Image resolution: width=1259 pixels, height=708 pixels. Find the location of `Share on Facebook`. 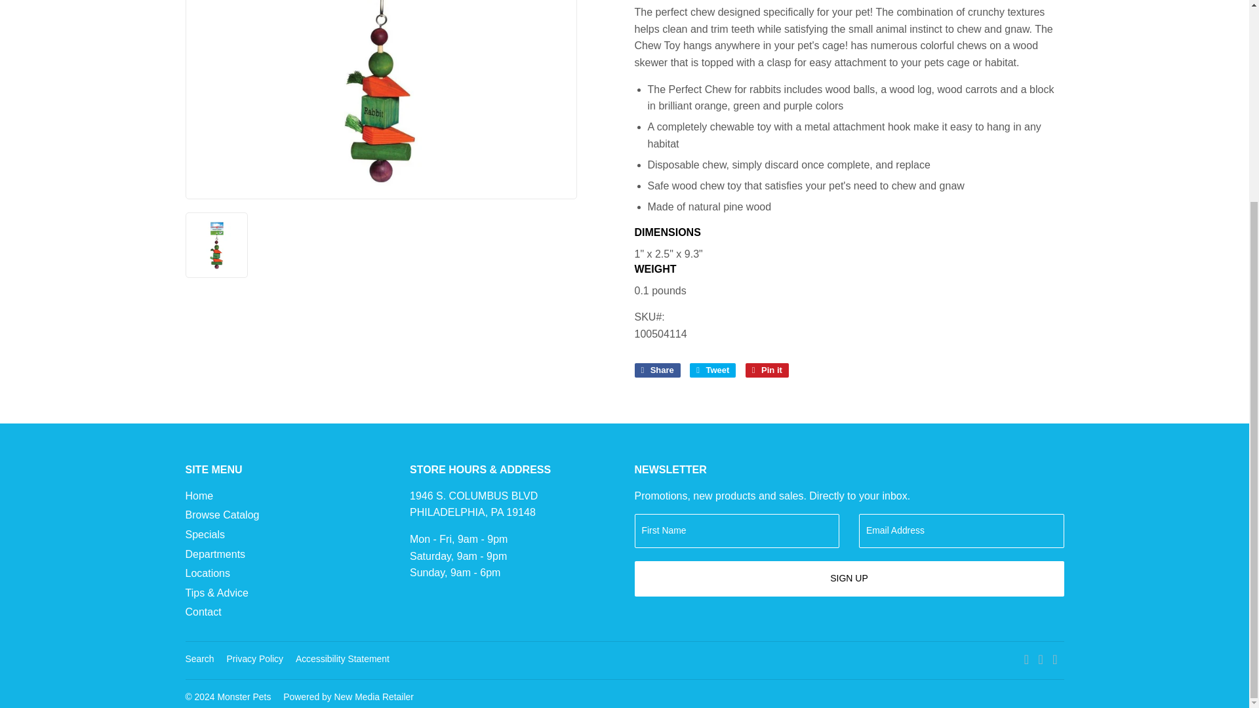

Share on Facebook is located at coordinates (657, 370).